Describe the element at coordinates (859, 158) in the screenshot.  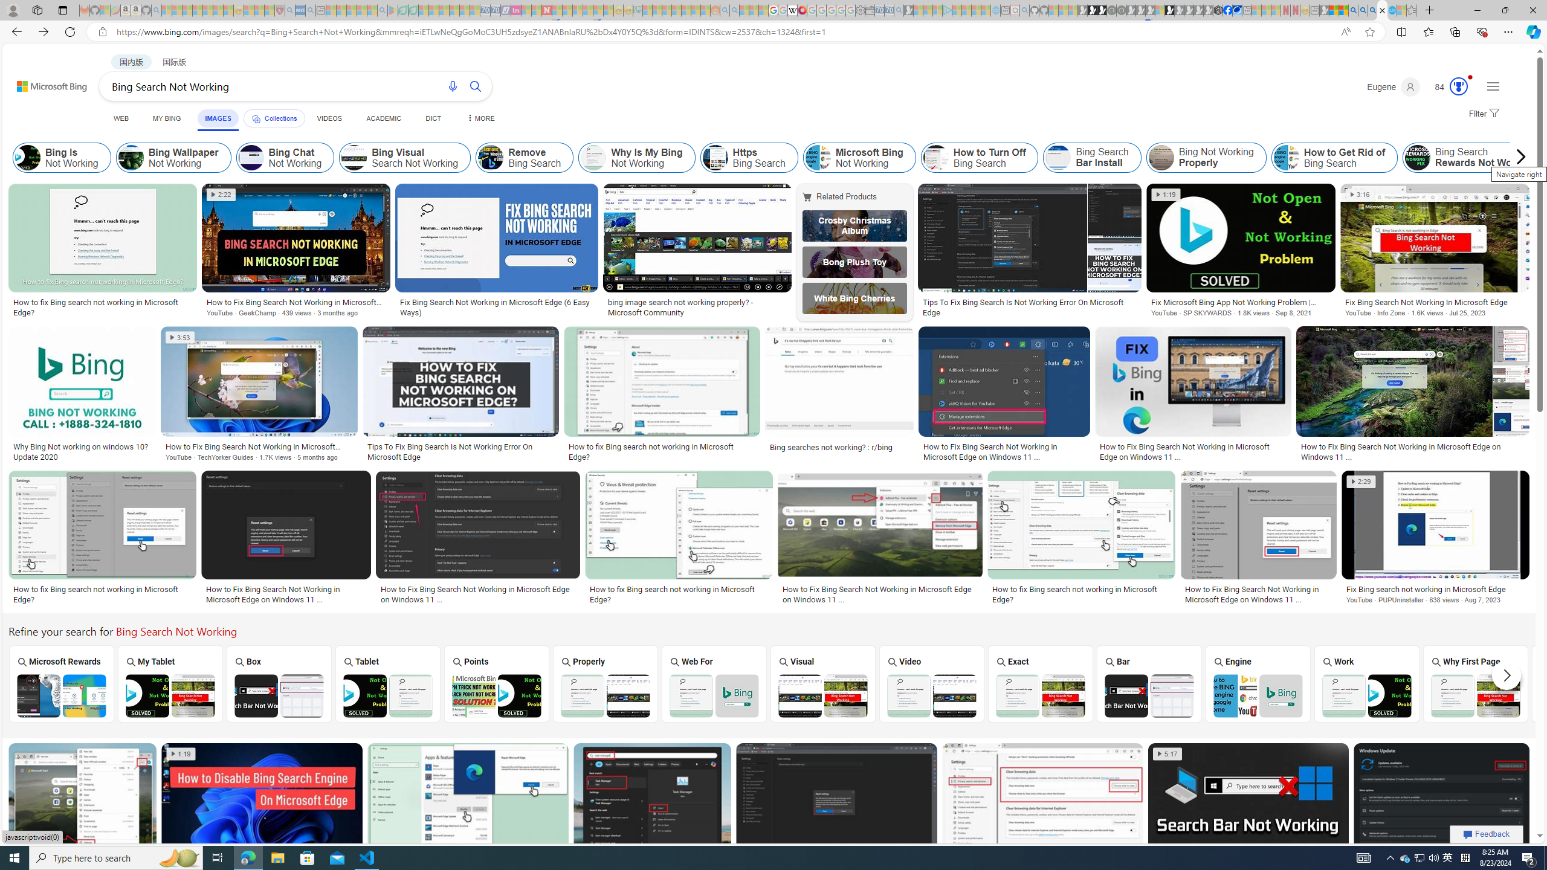
I see `Microsoft Bing Not Working` at that location.